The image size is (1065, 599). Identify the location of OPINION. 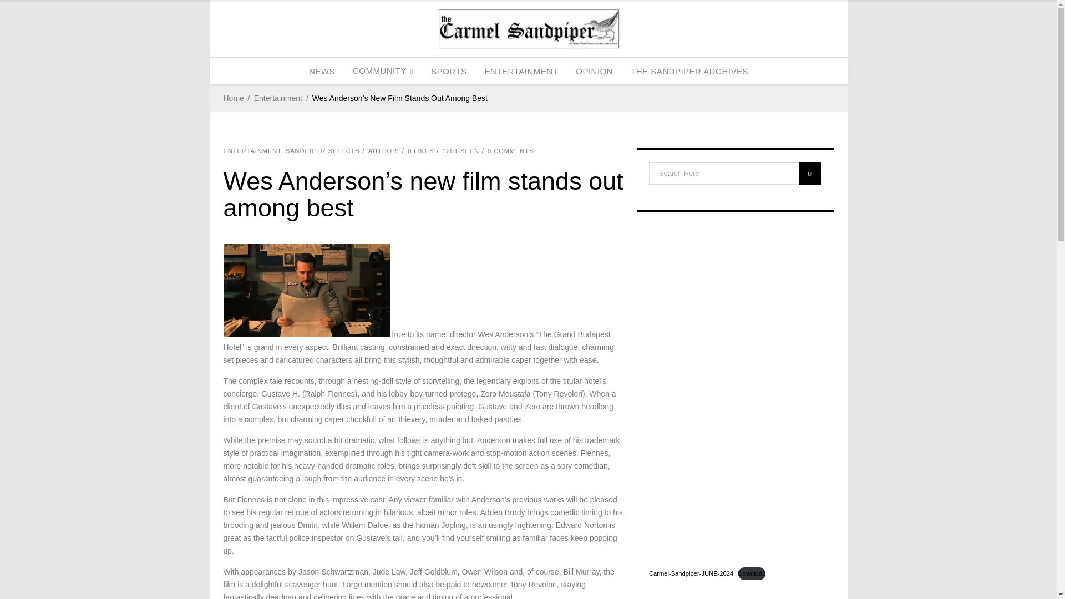
(594, 71).